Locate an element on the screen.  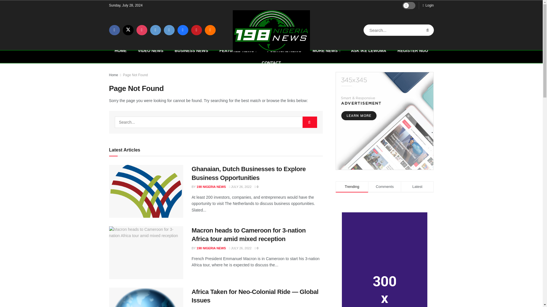
Ghanaian, Dutch Businesses to Explore Business Opportunities is located at coordinates (146, 202).